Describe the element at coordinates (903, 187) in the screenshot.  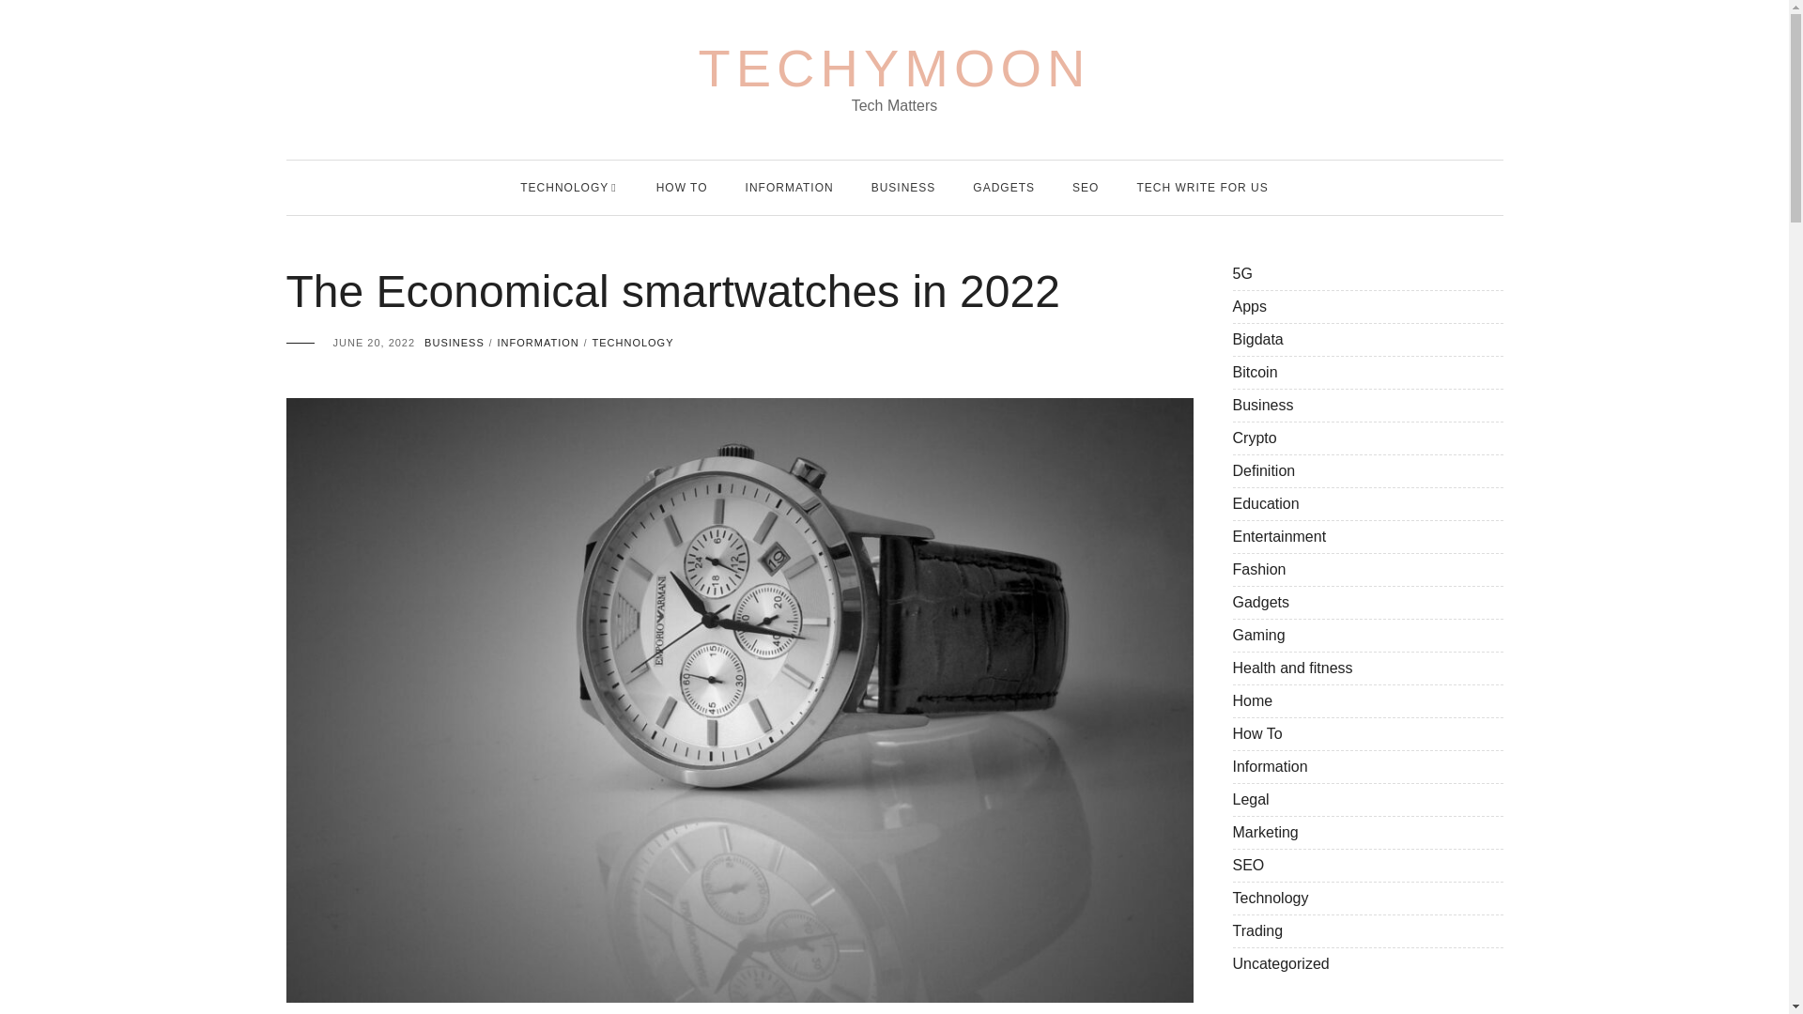
I see `BUSINESS` at that location.